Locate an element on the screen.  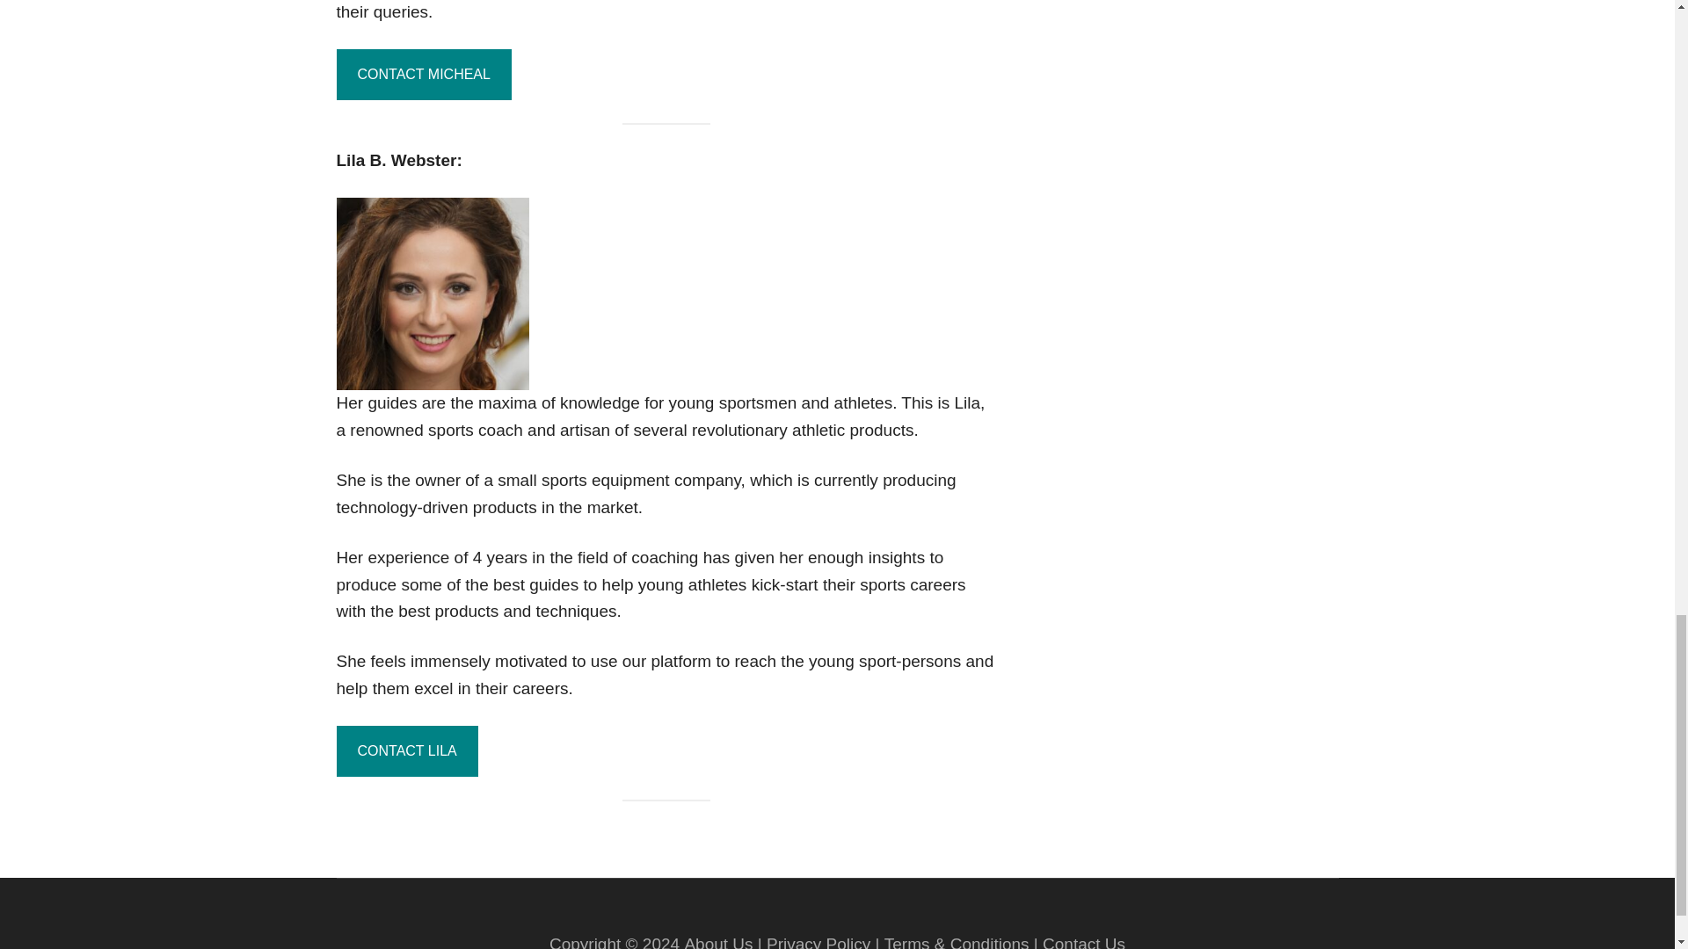
Contact Us is located at coordinates (1084, 942).